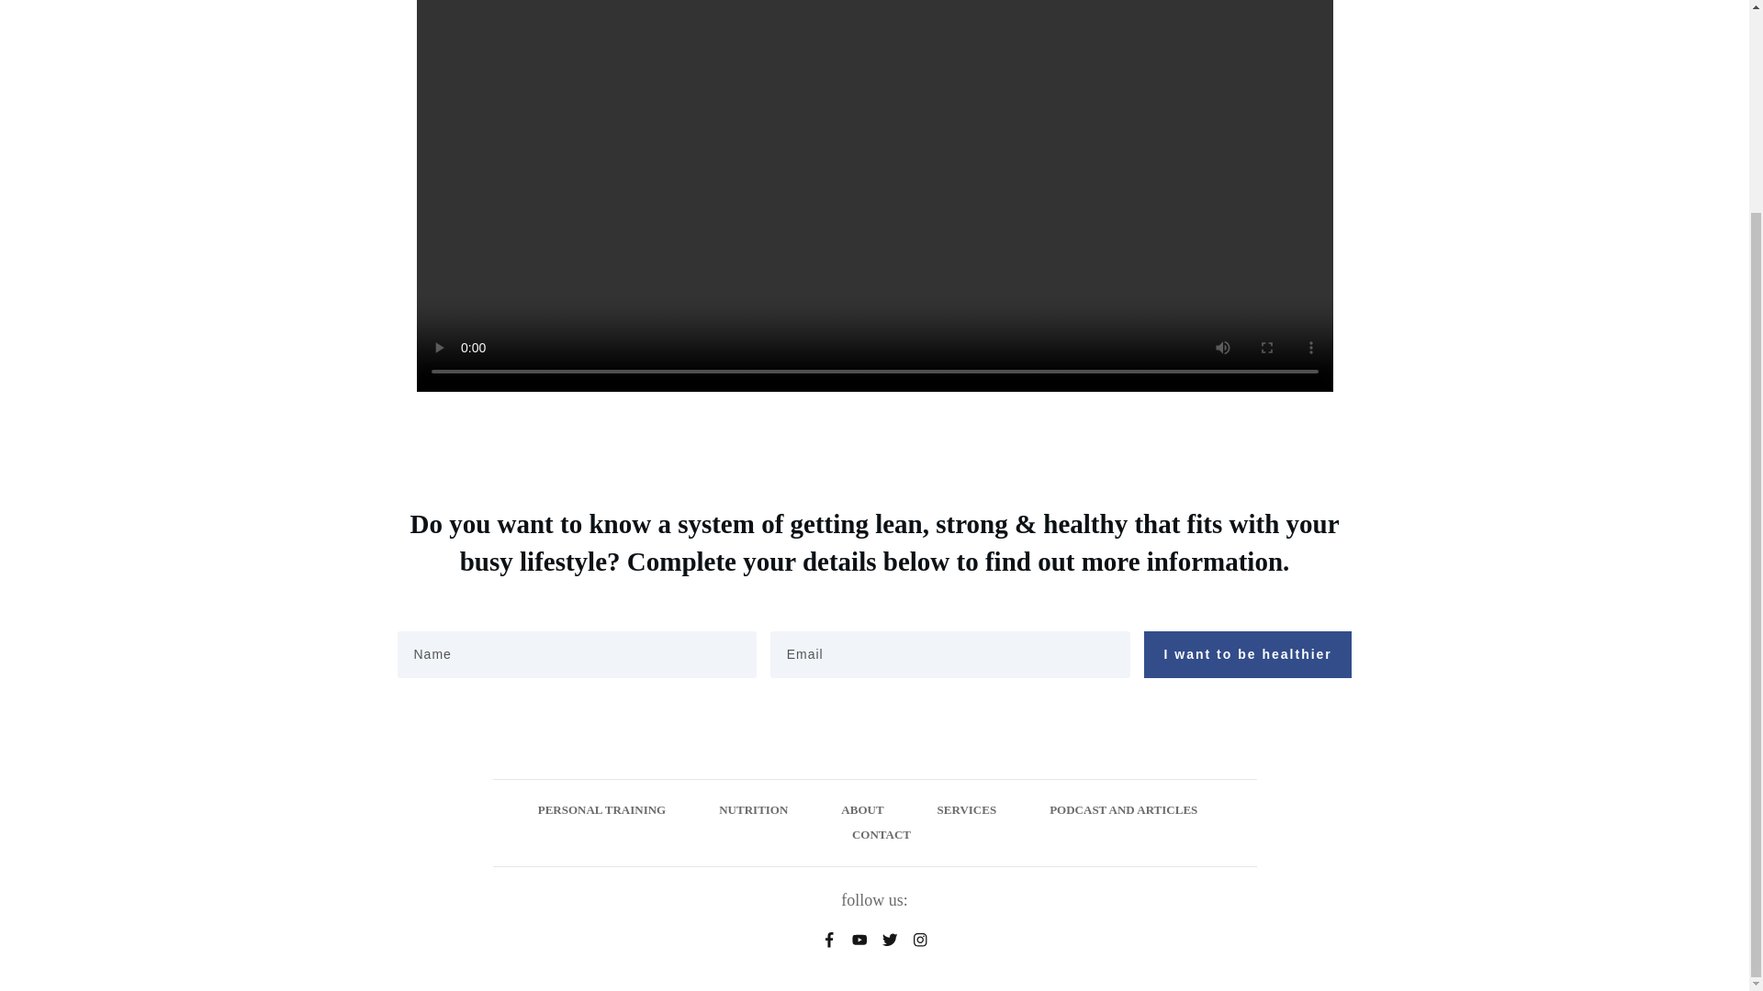 The image size is (1763, 991). Describe the element at coordinates (861, 810) in the screenshot. I see `ABOUT` at that location.